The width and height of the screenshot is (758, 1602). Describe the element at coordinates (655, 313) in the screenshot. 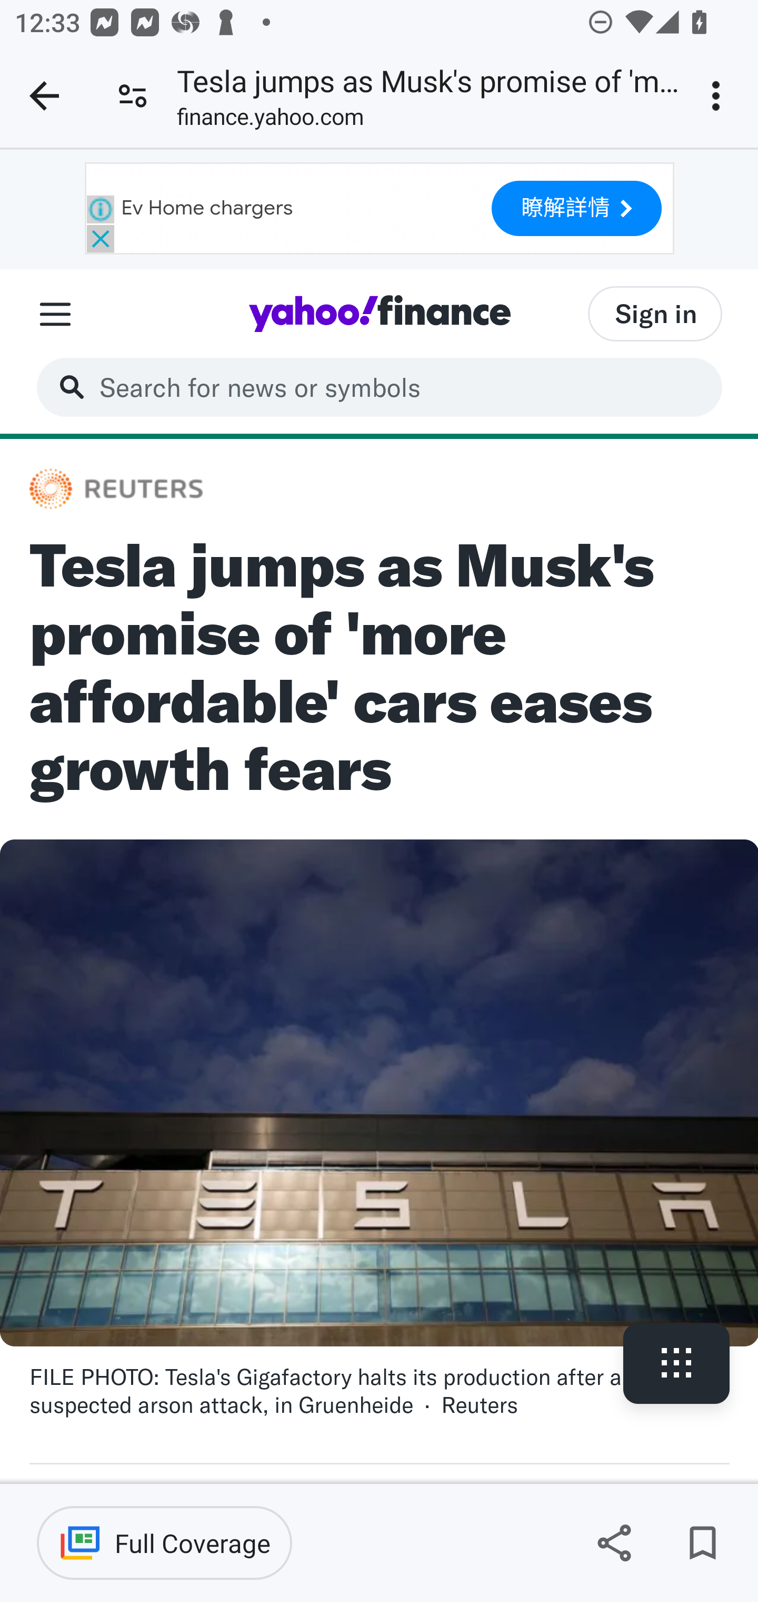

I see `Sign in` at that location.